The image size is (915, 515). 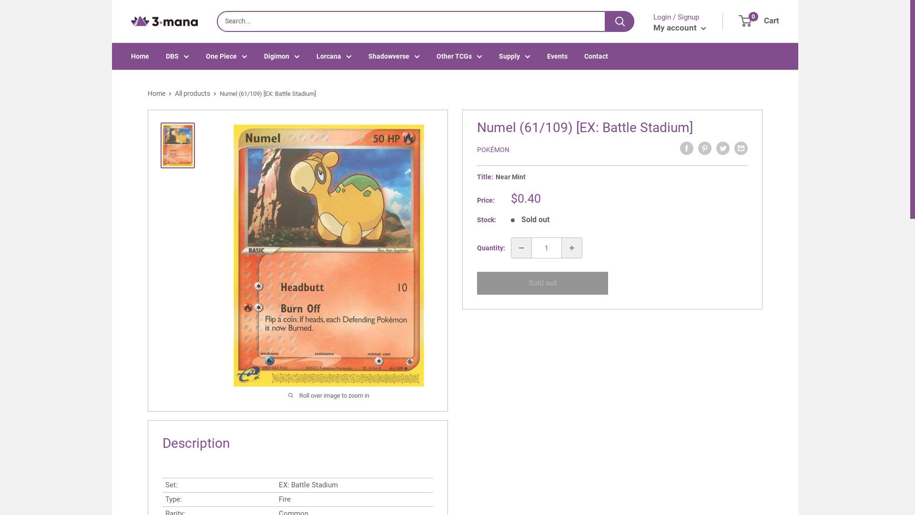 I want to click on HKD, so click(x=154, y=302).